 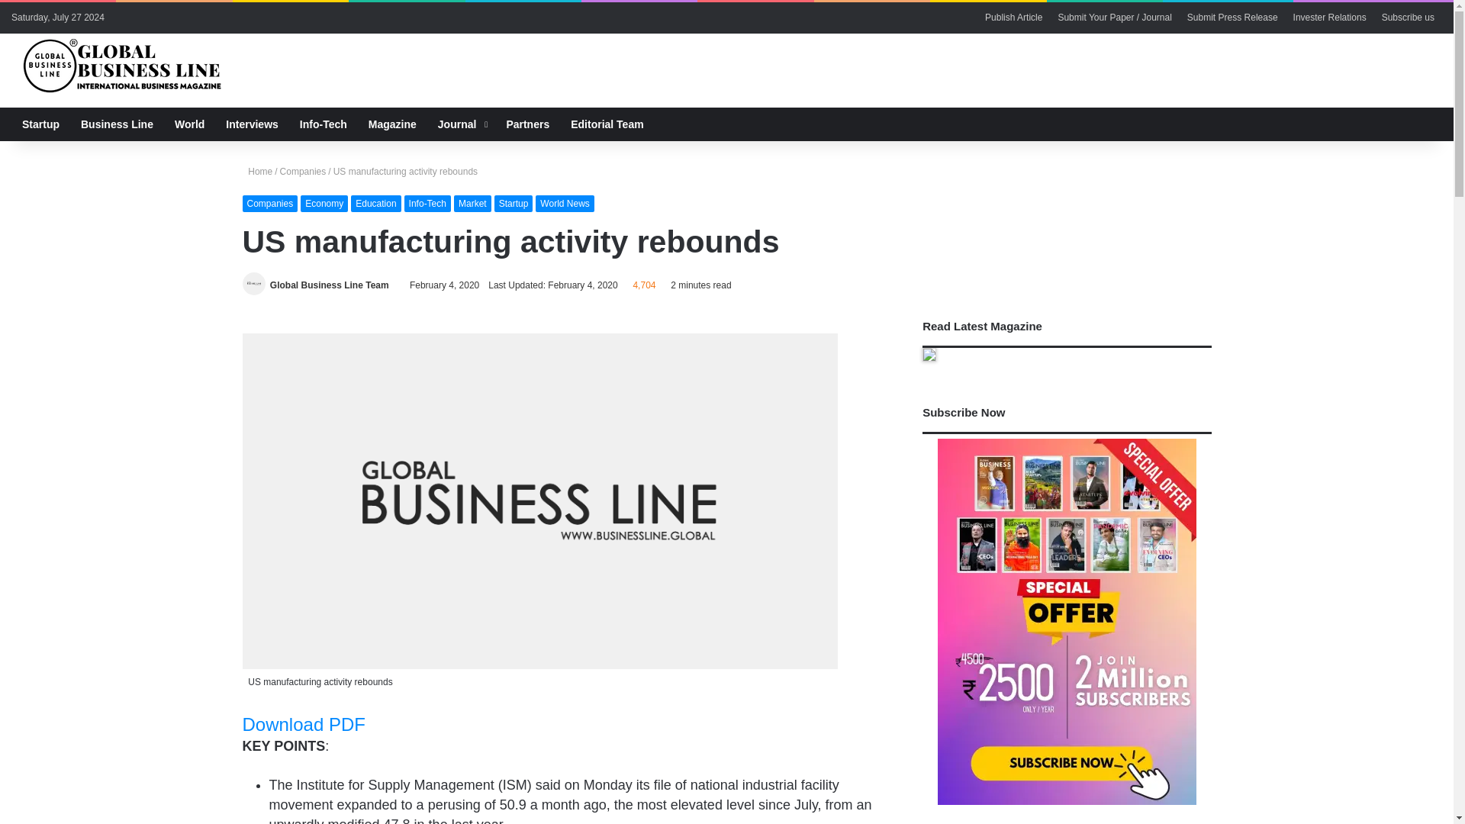 I want to click on Business Line, so click(x=118, y=124).